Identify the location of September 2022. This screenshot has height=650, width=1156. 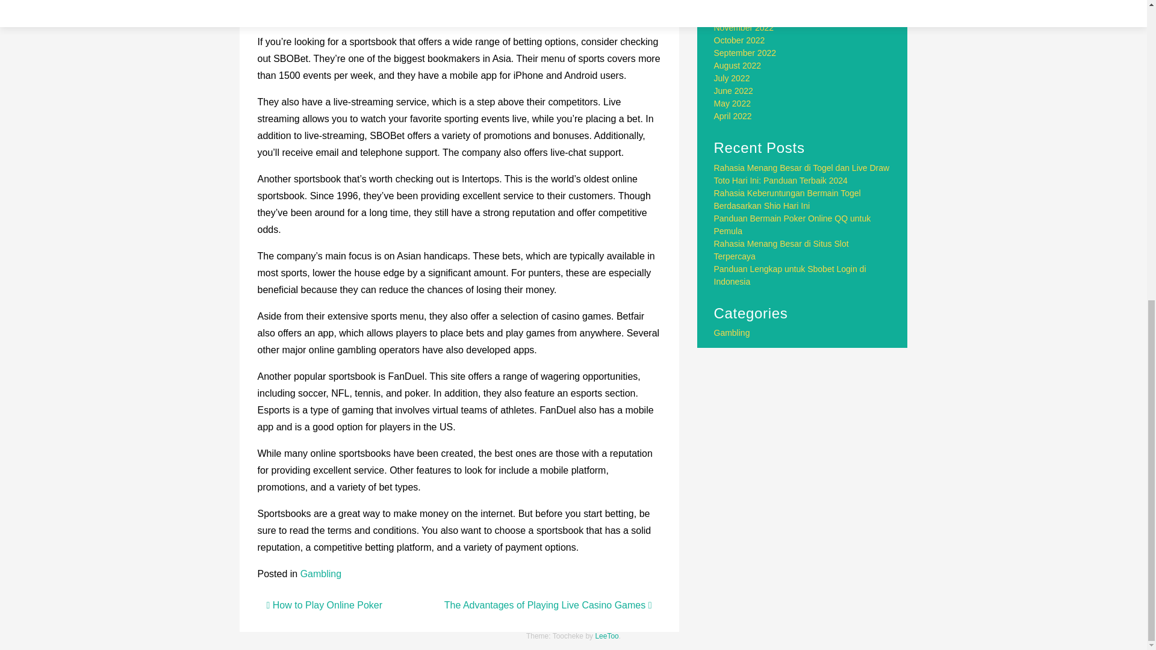
(745, 53).